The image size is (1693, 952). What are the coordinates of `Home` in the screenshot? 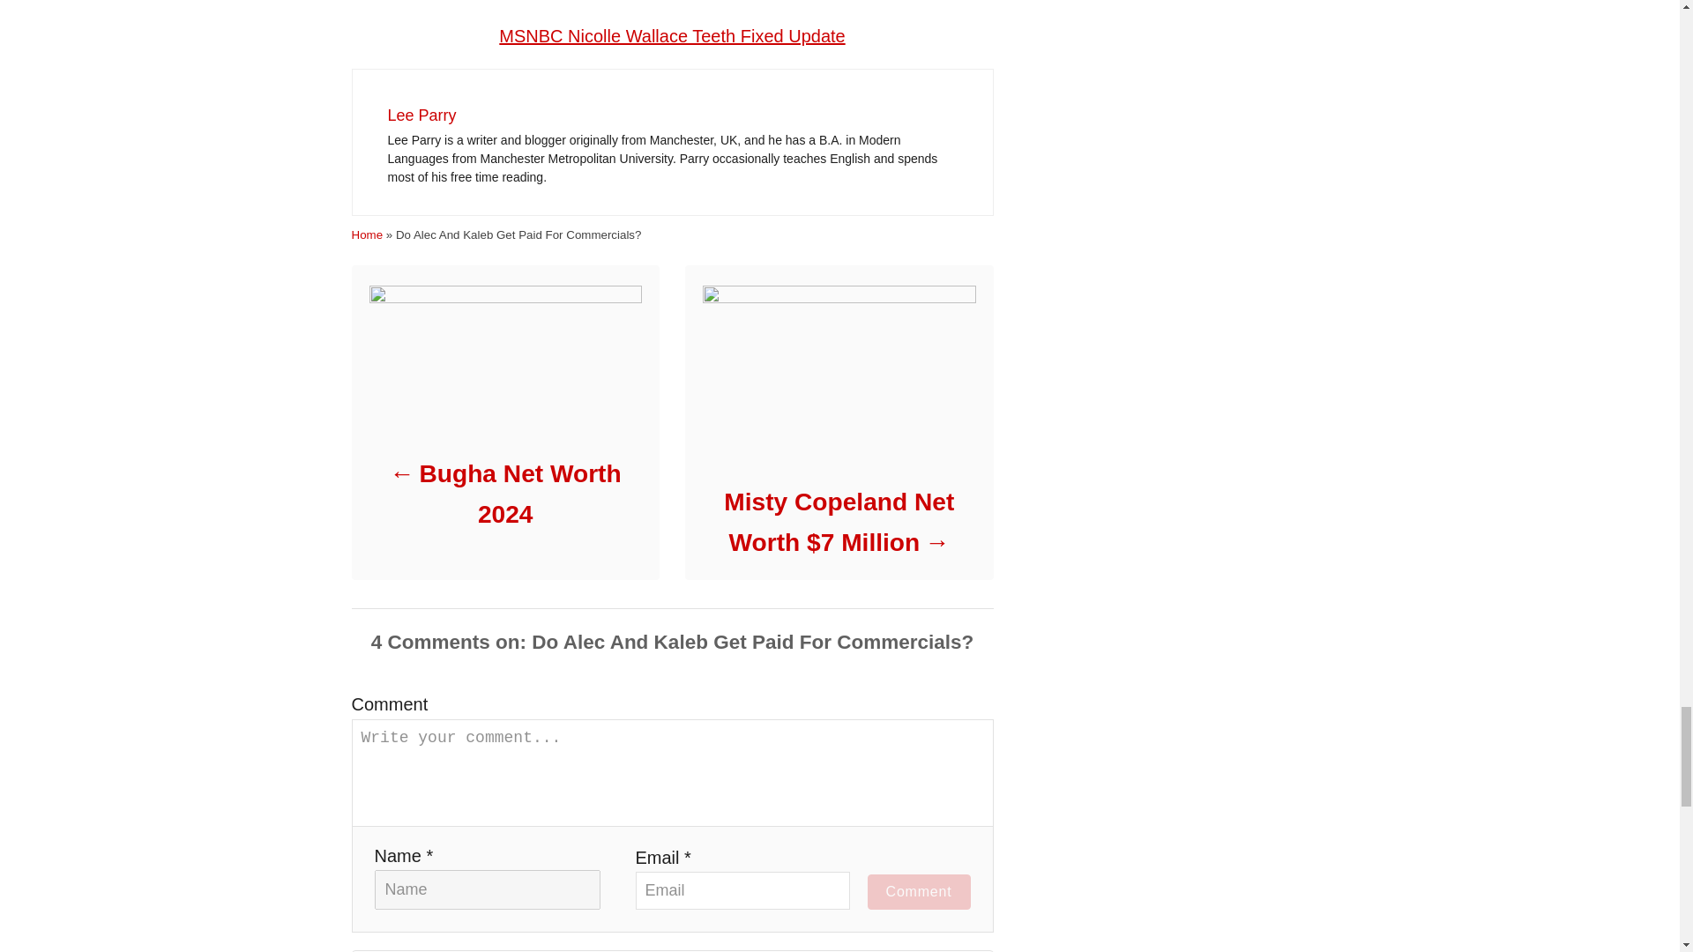 It's located at (366, 234).